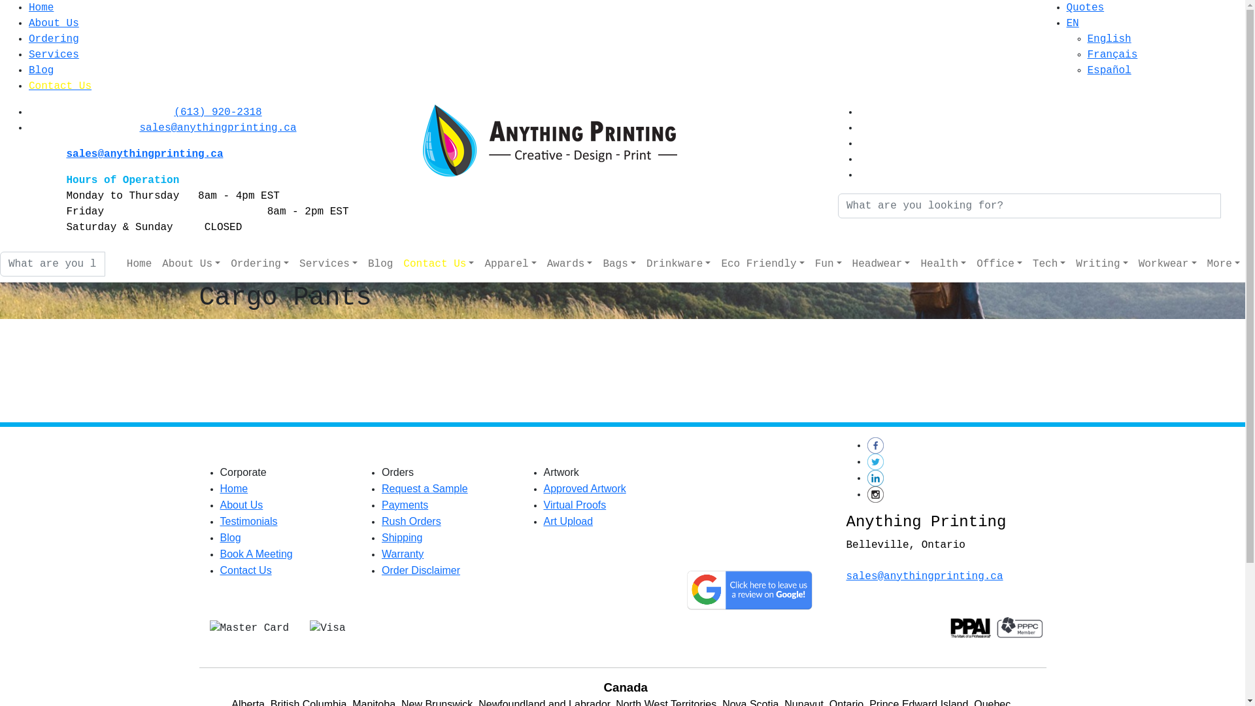  I want to click on Home, so click(139, 264).